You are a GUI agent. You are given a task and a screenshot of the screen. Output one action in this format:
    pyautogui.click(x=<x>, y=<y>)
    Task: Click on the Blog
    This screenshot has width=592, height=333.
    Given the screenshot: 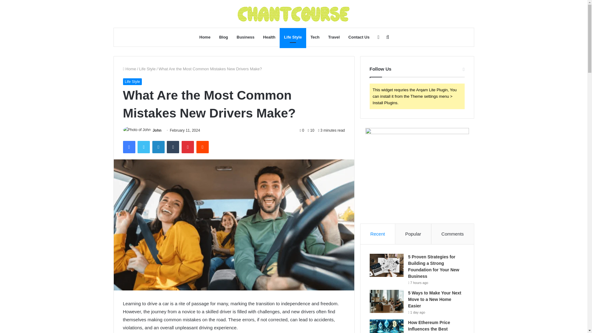 What is the action you would take?
    pyautogui.click(x=224, y=37)
    